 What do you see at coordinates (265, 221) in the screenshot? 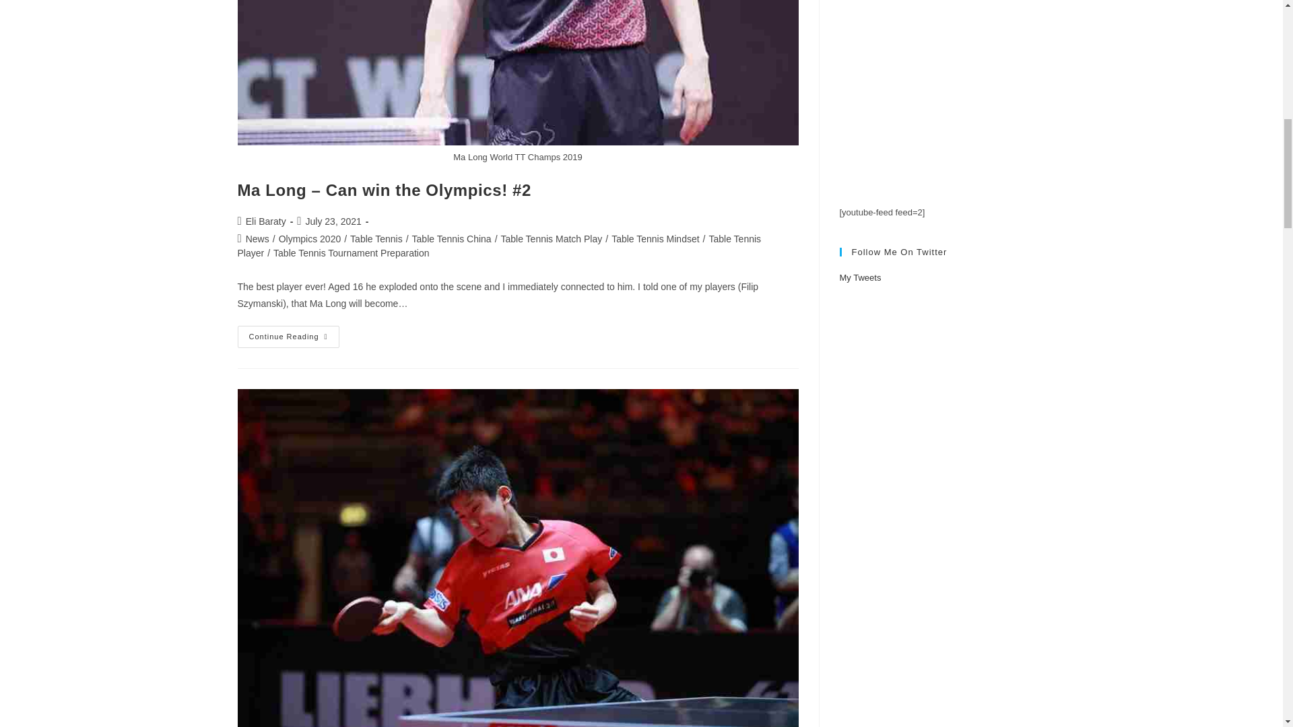
I see `Posts by Eli Baraty` at bounding box center [265, 221].